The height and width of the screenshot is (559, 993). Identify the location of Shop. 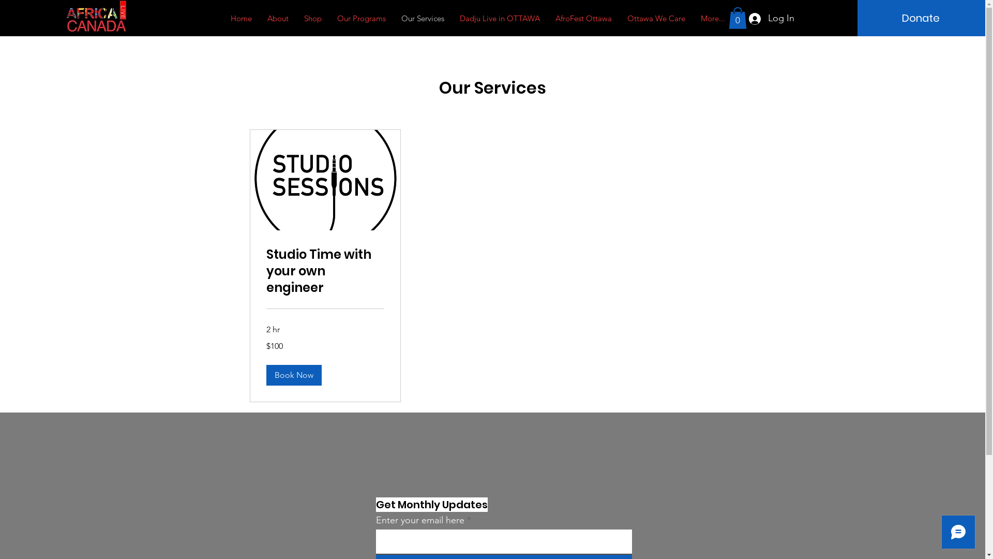
(313, 19).